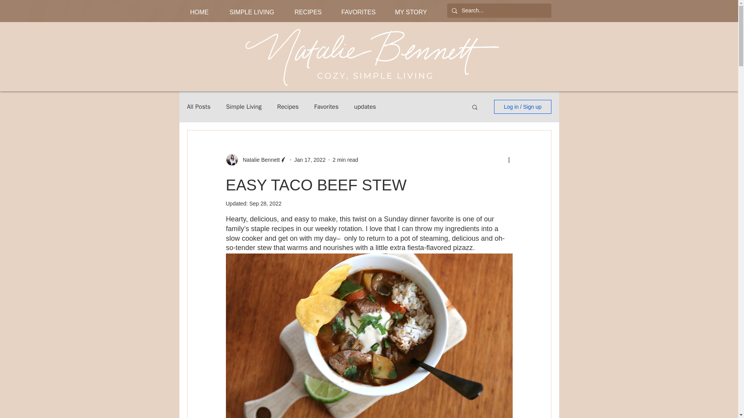 The image size is (744, 418). Describe the element at coordinates (411, 12) in the screenshot. I see `MY STORY` at that location.